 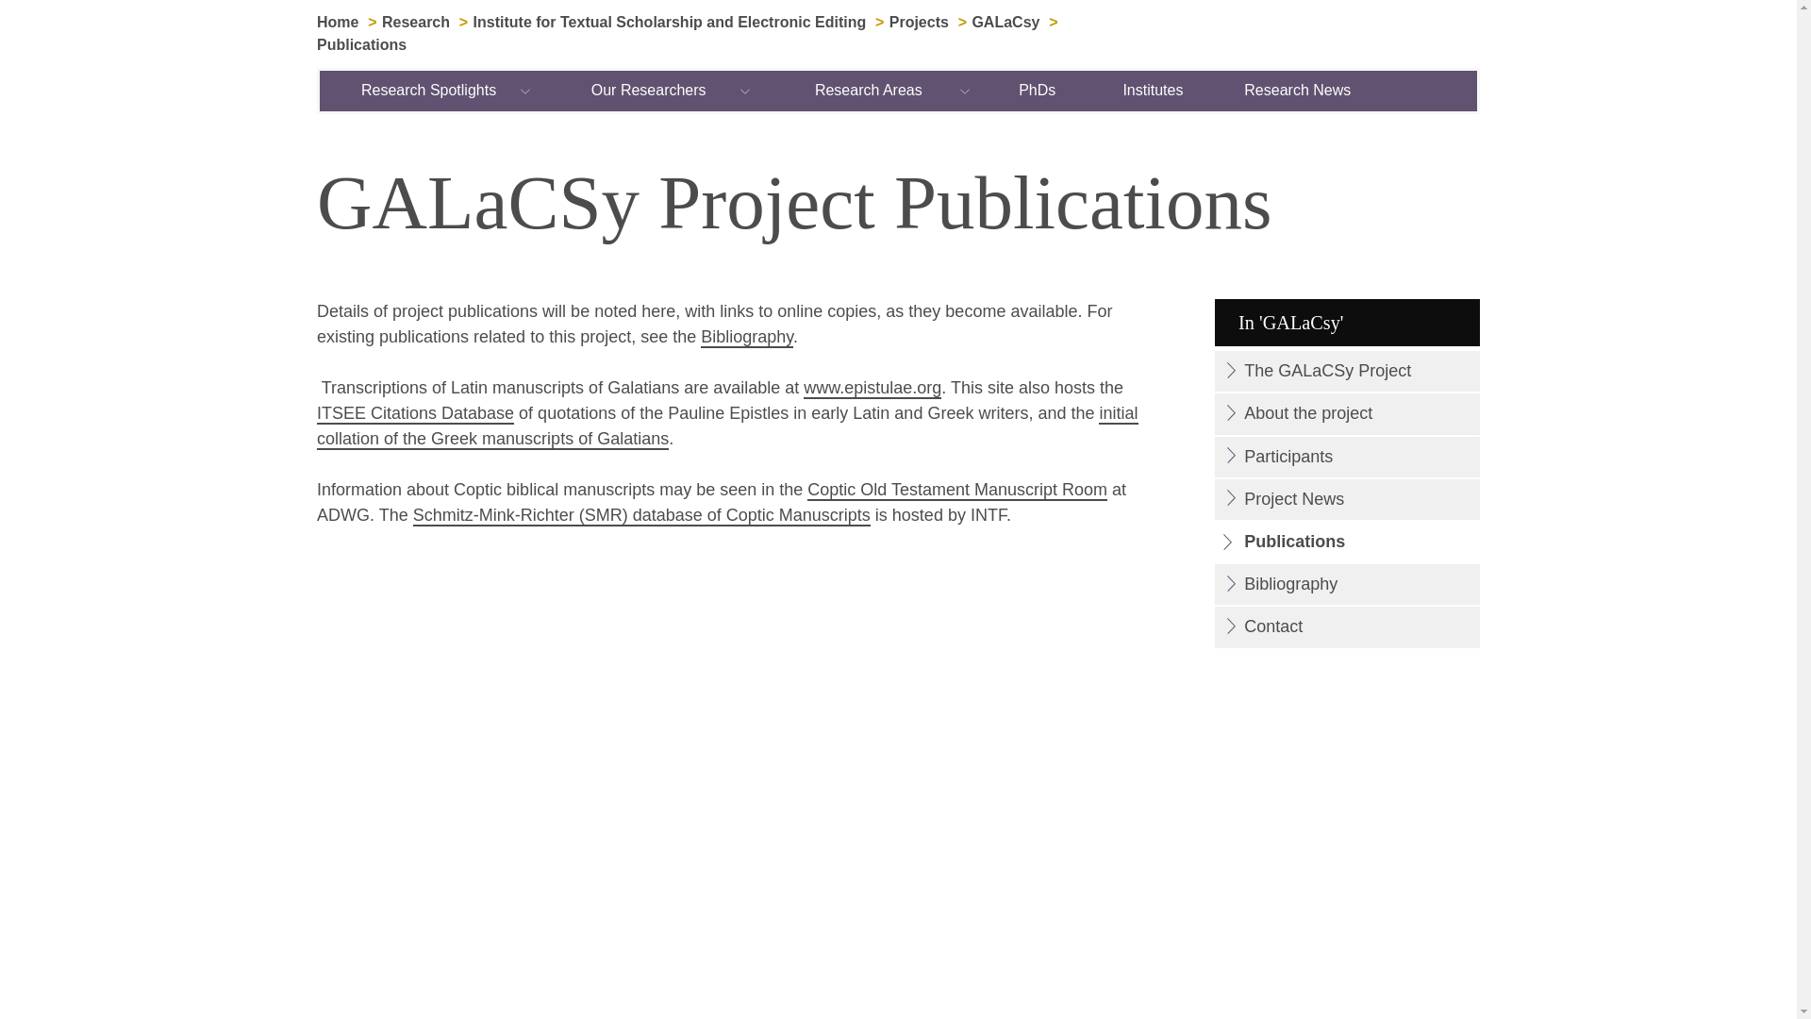 What do you see at coordinates (338, 23) in the screenshot?
I see `Home` at bounding box center [338, 23].